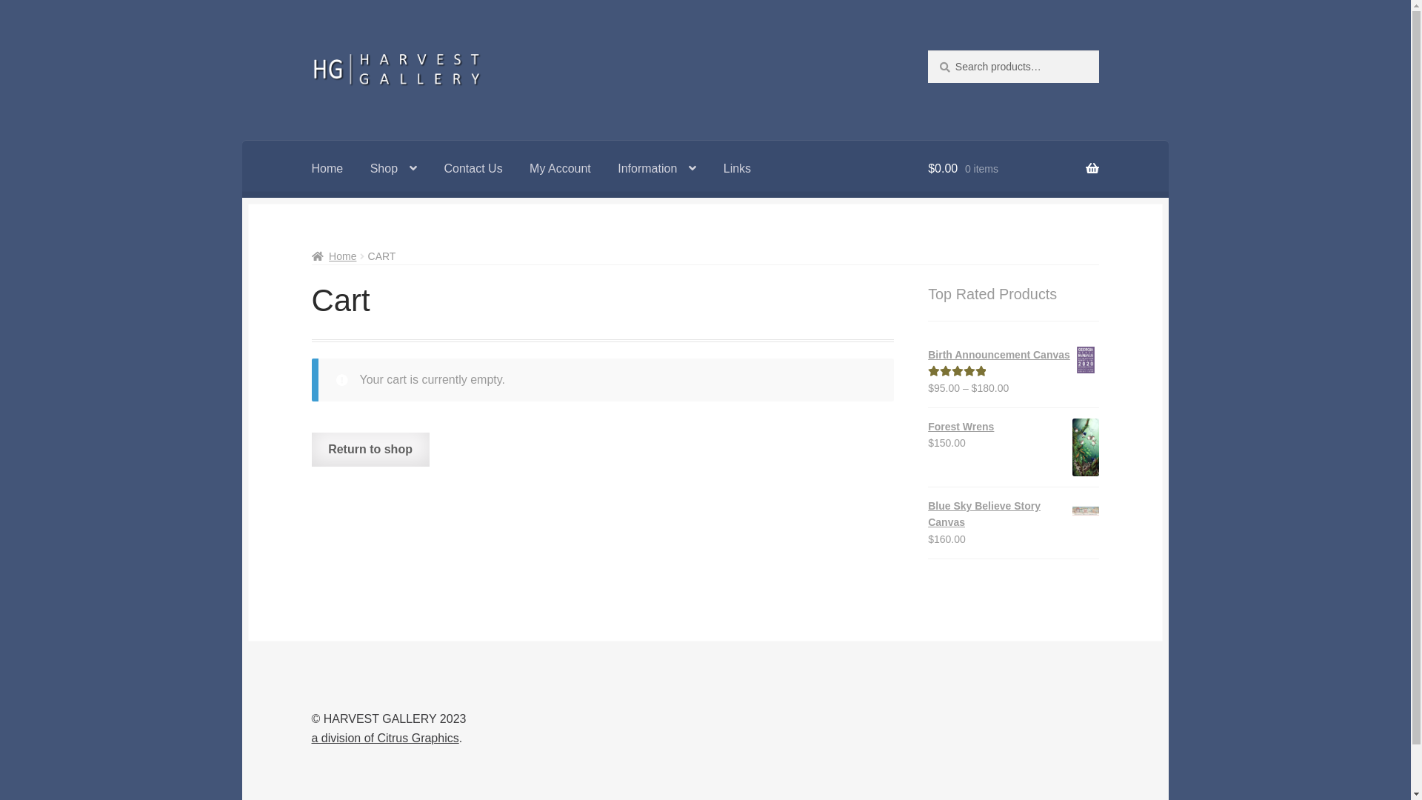 This screenshot has height=800, width=1422. What do you see at coordinates (1013, 169) in the screenshot?
I see `$0.00 0 items` at bounding box center [1013, 169].